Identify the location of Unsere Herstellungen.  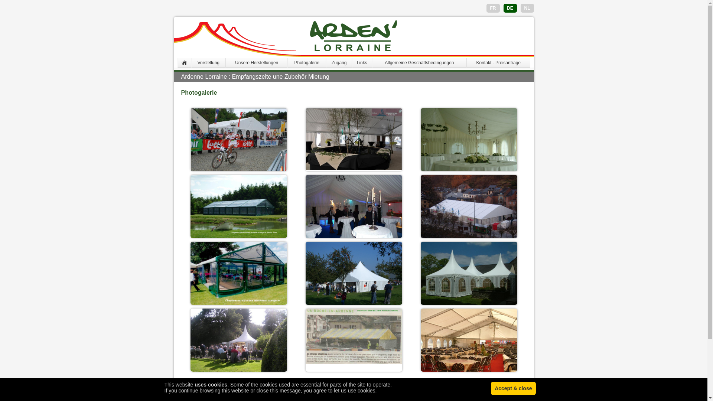
(257, 63).